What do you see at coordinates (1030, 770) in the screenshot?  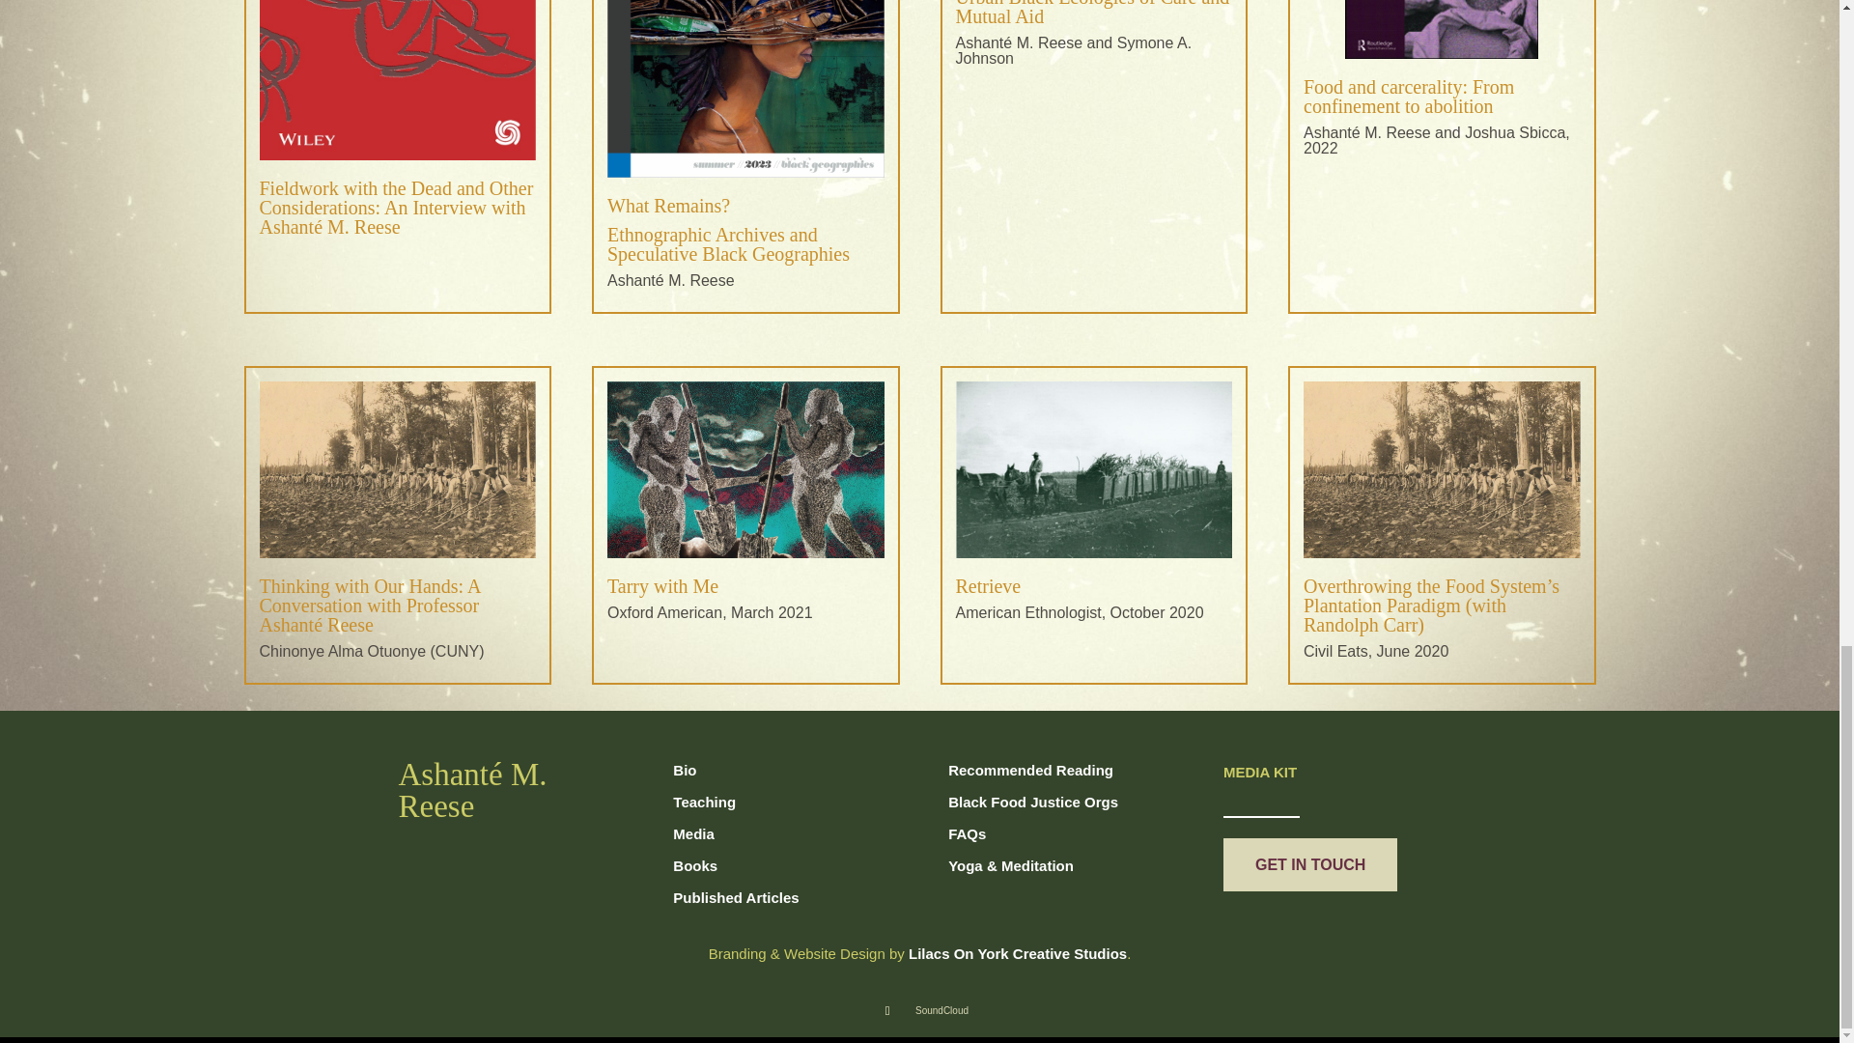 I see `Recommended Reading` at bounding box center [1030, 770].